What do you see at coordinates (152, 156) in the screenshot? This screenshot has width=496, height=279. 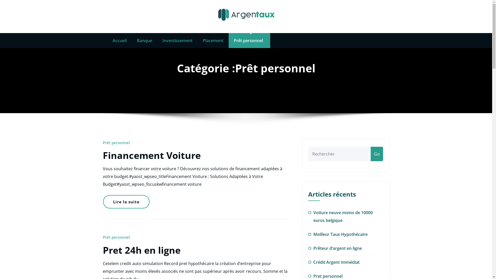 I see `Financement Voiture` at bounding box center [152, 156].